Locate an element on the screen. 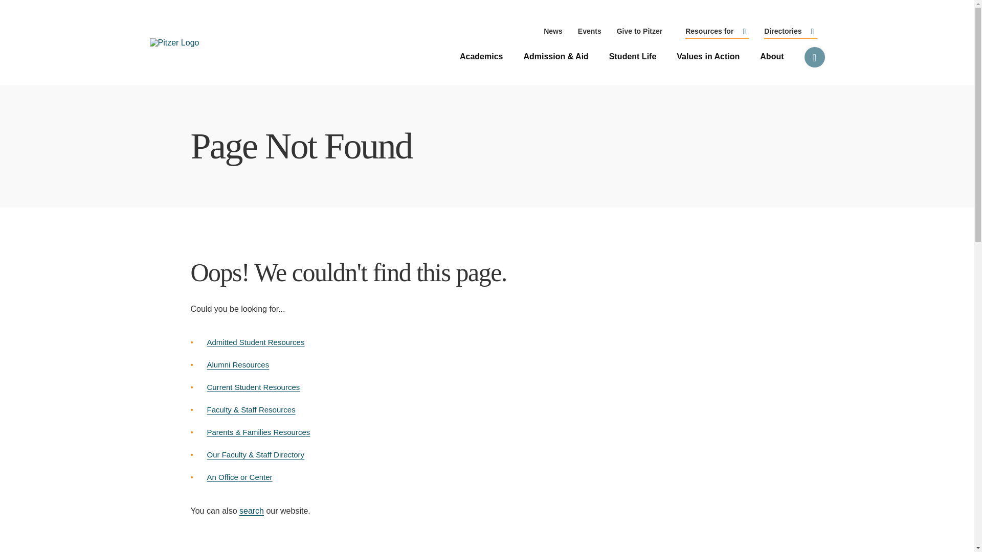 This screenshot has width=982, height=552. Student Life is located at coordinates (632, 56).